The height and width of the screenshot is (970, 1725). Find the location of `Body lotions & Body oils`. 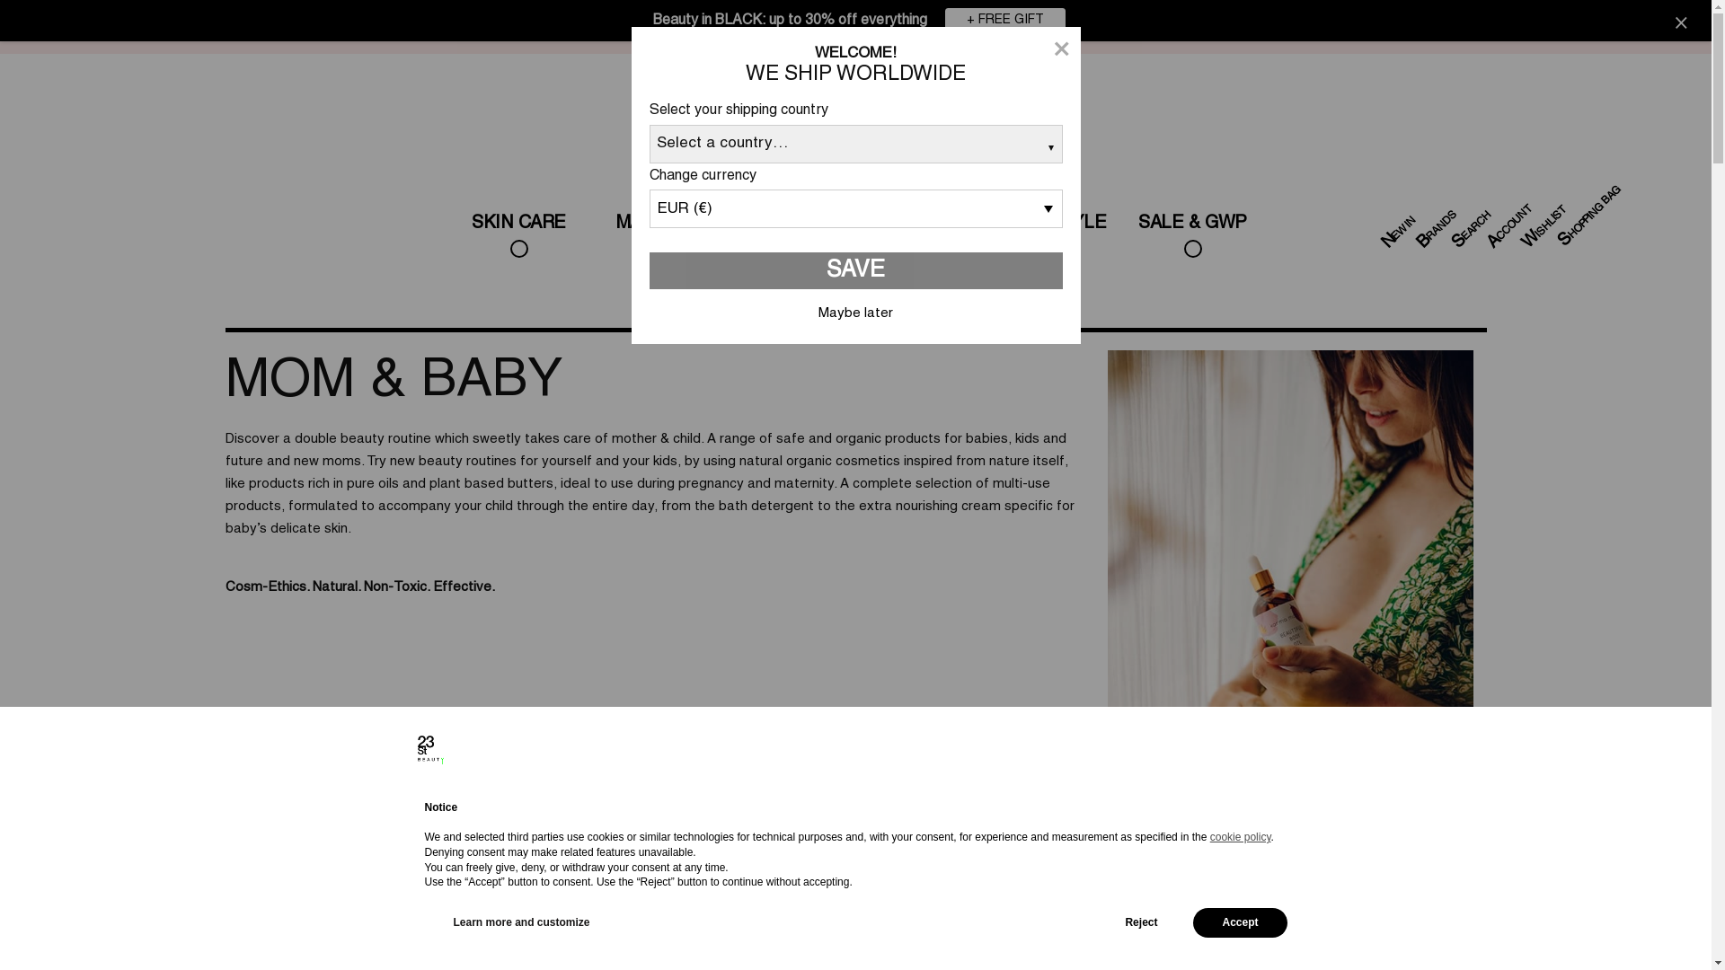

Body lotions & Body oils is located at coordinates (552, 869).